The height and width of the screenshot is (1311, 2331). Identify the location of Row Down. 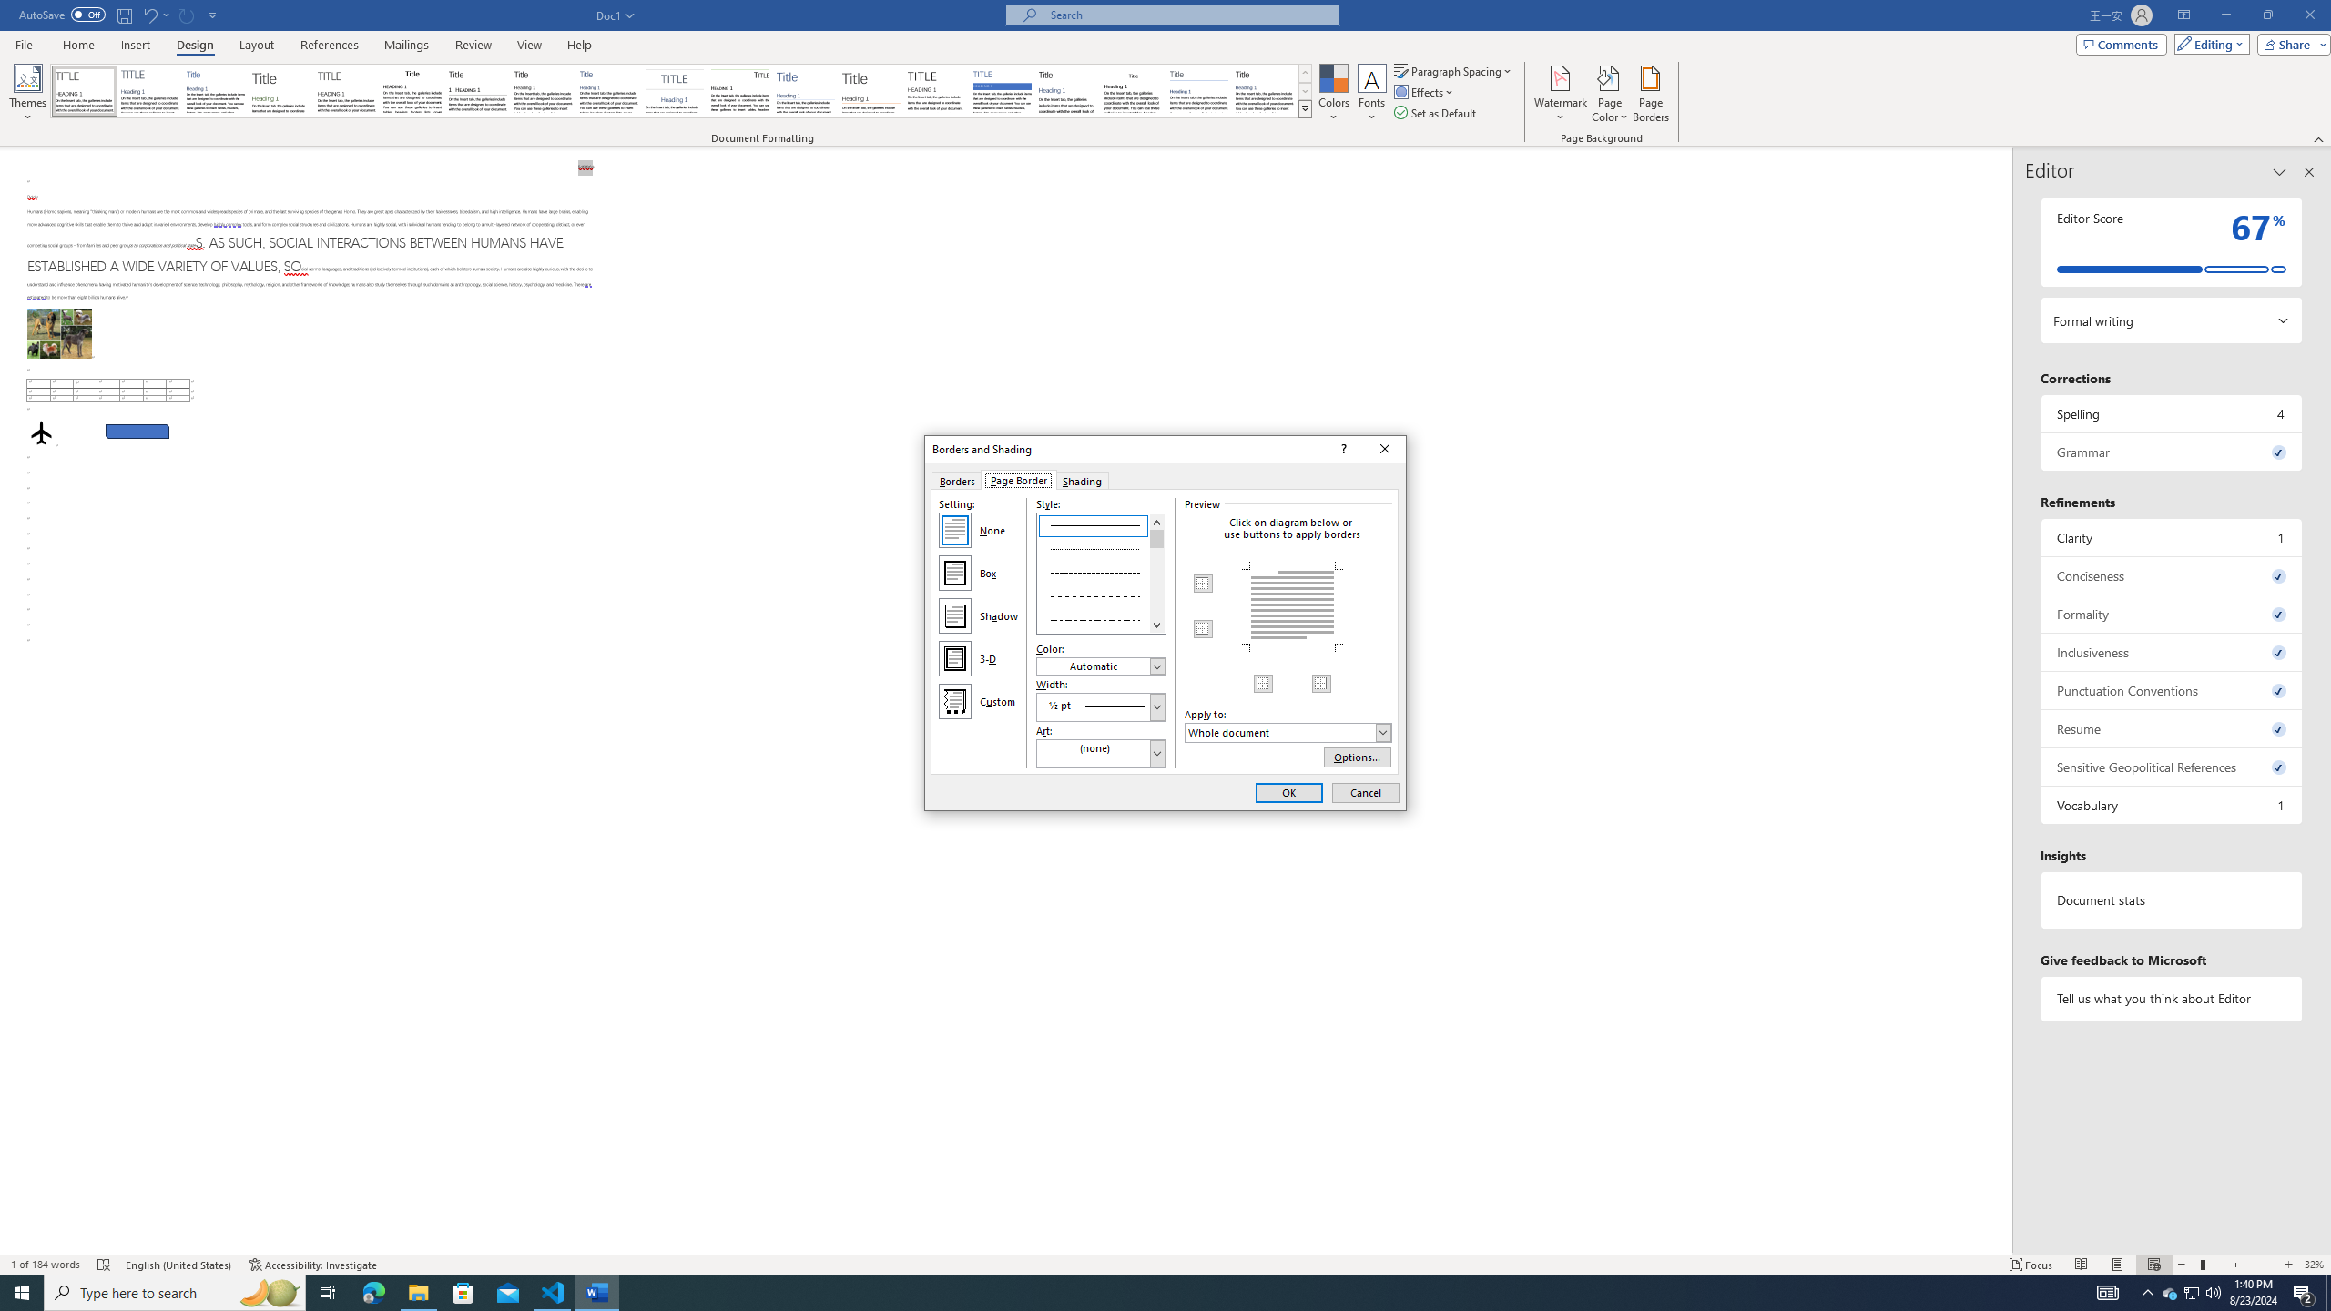
(1305, 91).